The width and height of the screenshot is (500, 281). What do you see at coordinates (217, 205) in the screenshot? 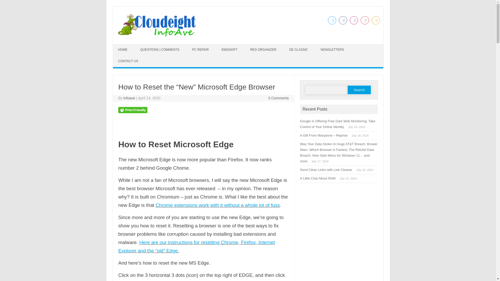
I see `Chrome extensions work with it without a whole lot of fuss` at bounding box center [217, 205].